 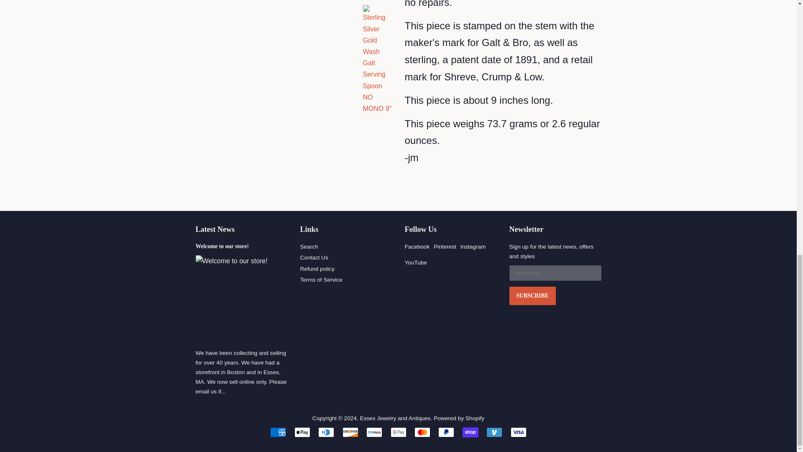 What do you see at coordinates (326, 432) in the screenshot?
I see `Diners Club` at bounding box center [326, 432].